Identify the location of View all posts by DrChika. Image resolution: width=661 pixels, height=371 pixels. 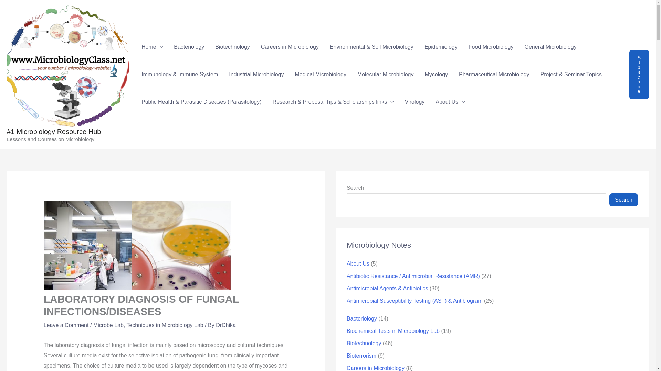
(226, 325).